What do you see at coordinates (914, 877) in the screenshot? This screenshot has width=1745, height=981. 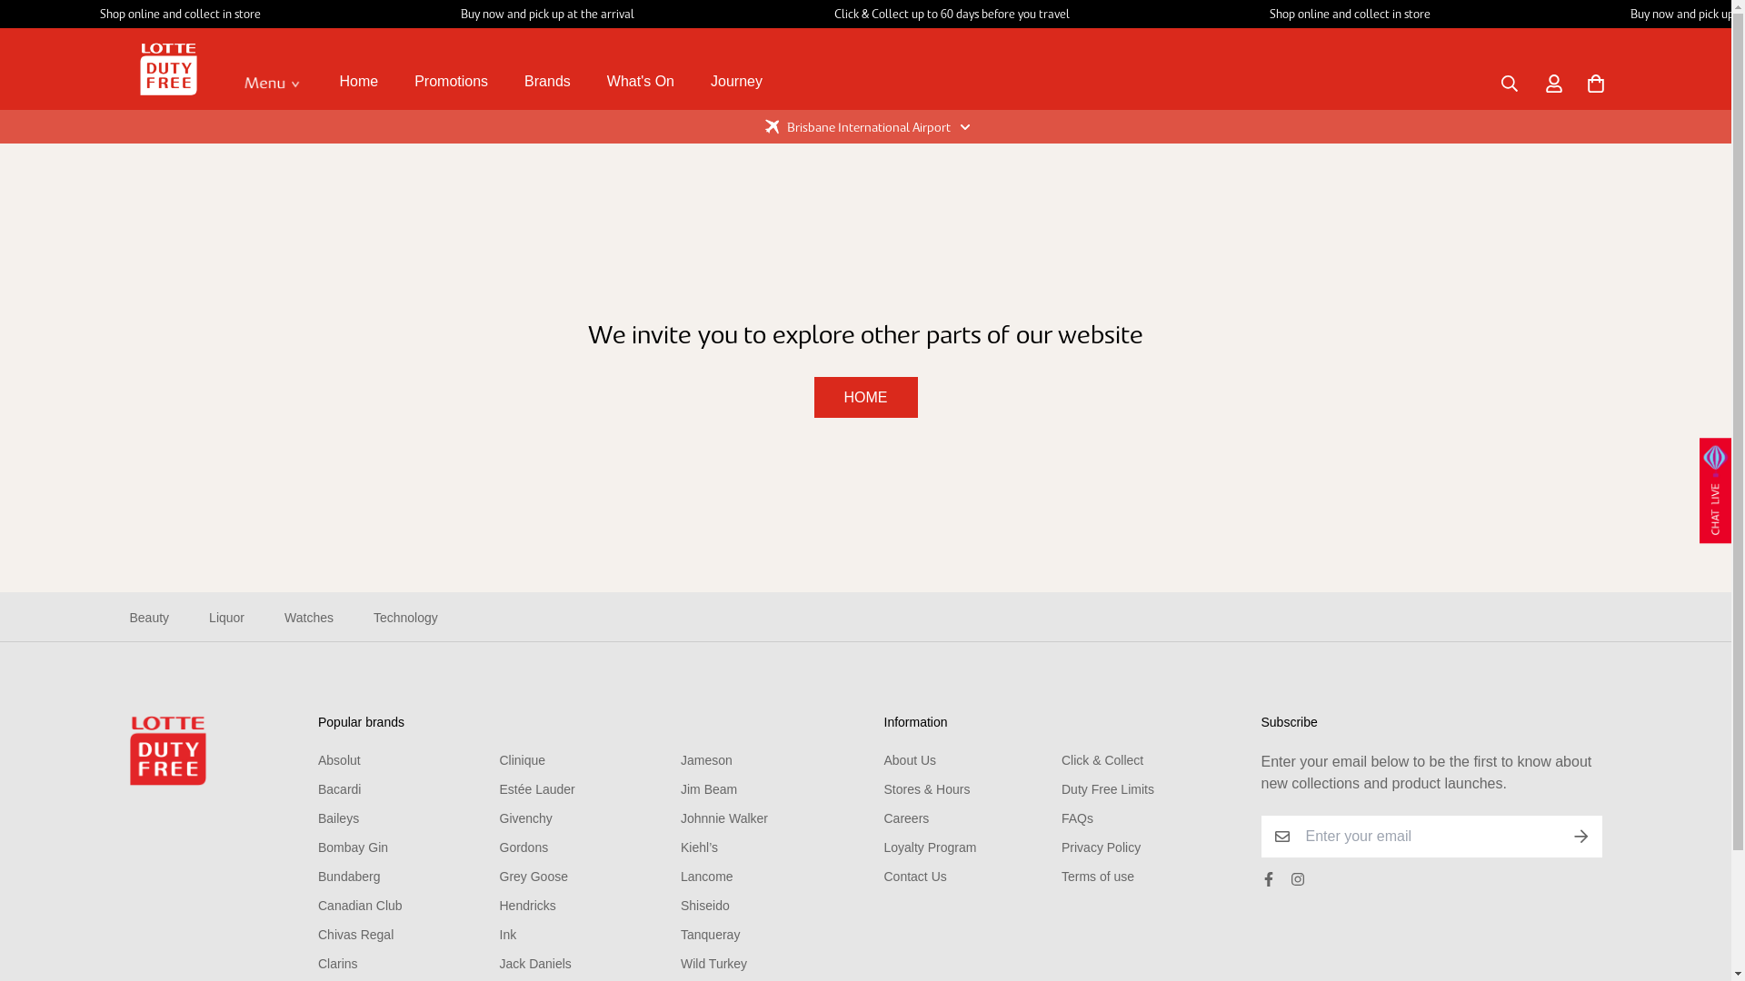 I see `Contact Us` at bounding box center [914, 877].